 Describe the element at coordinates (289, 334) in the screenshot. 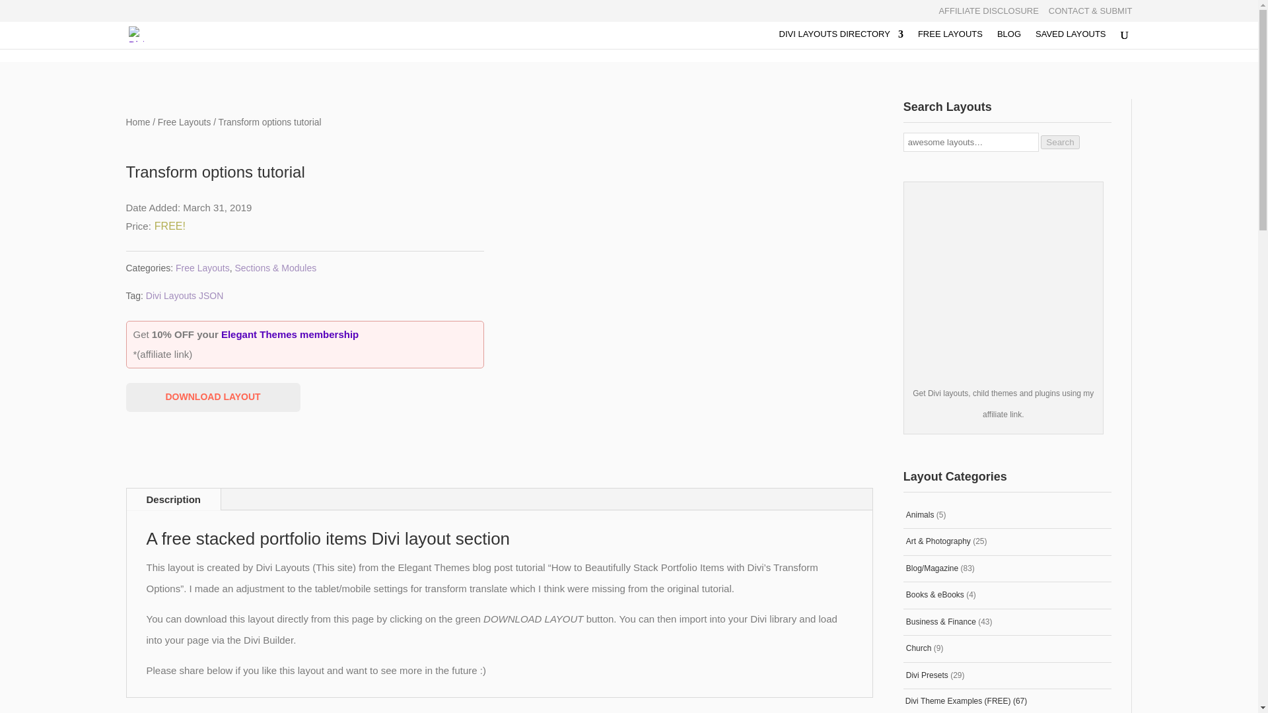

I see `Elegant Themes membership` at that location.